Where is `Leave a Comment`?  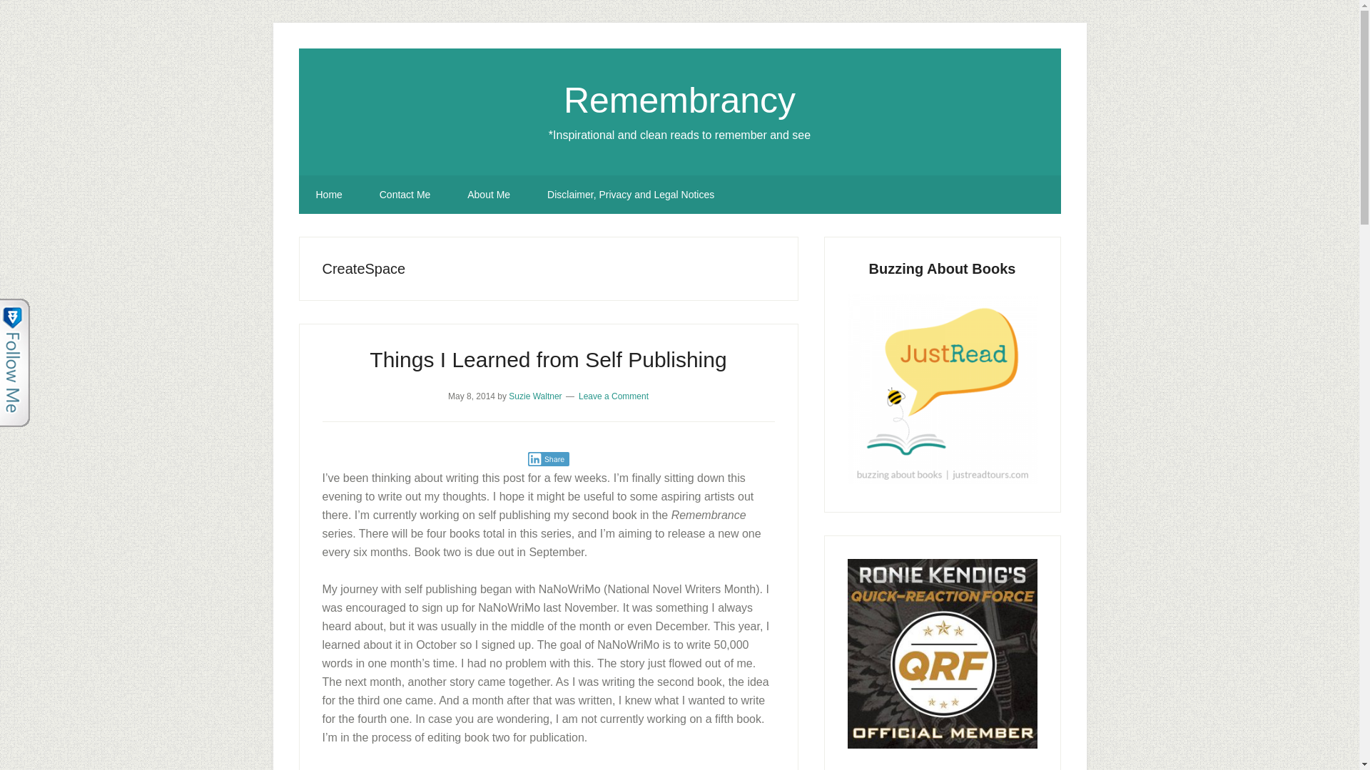
Leave a Comment is located at coordinates (613, 396).